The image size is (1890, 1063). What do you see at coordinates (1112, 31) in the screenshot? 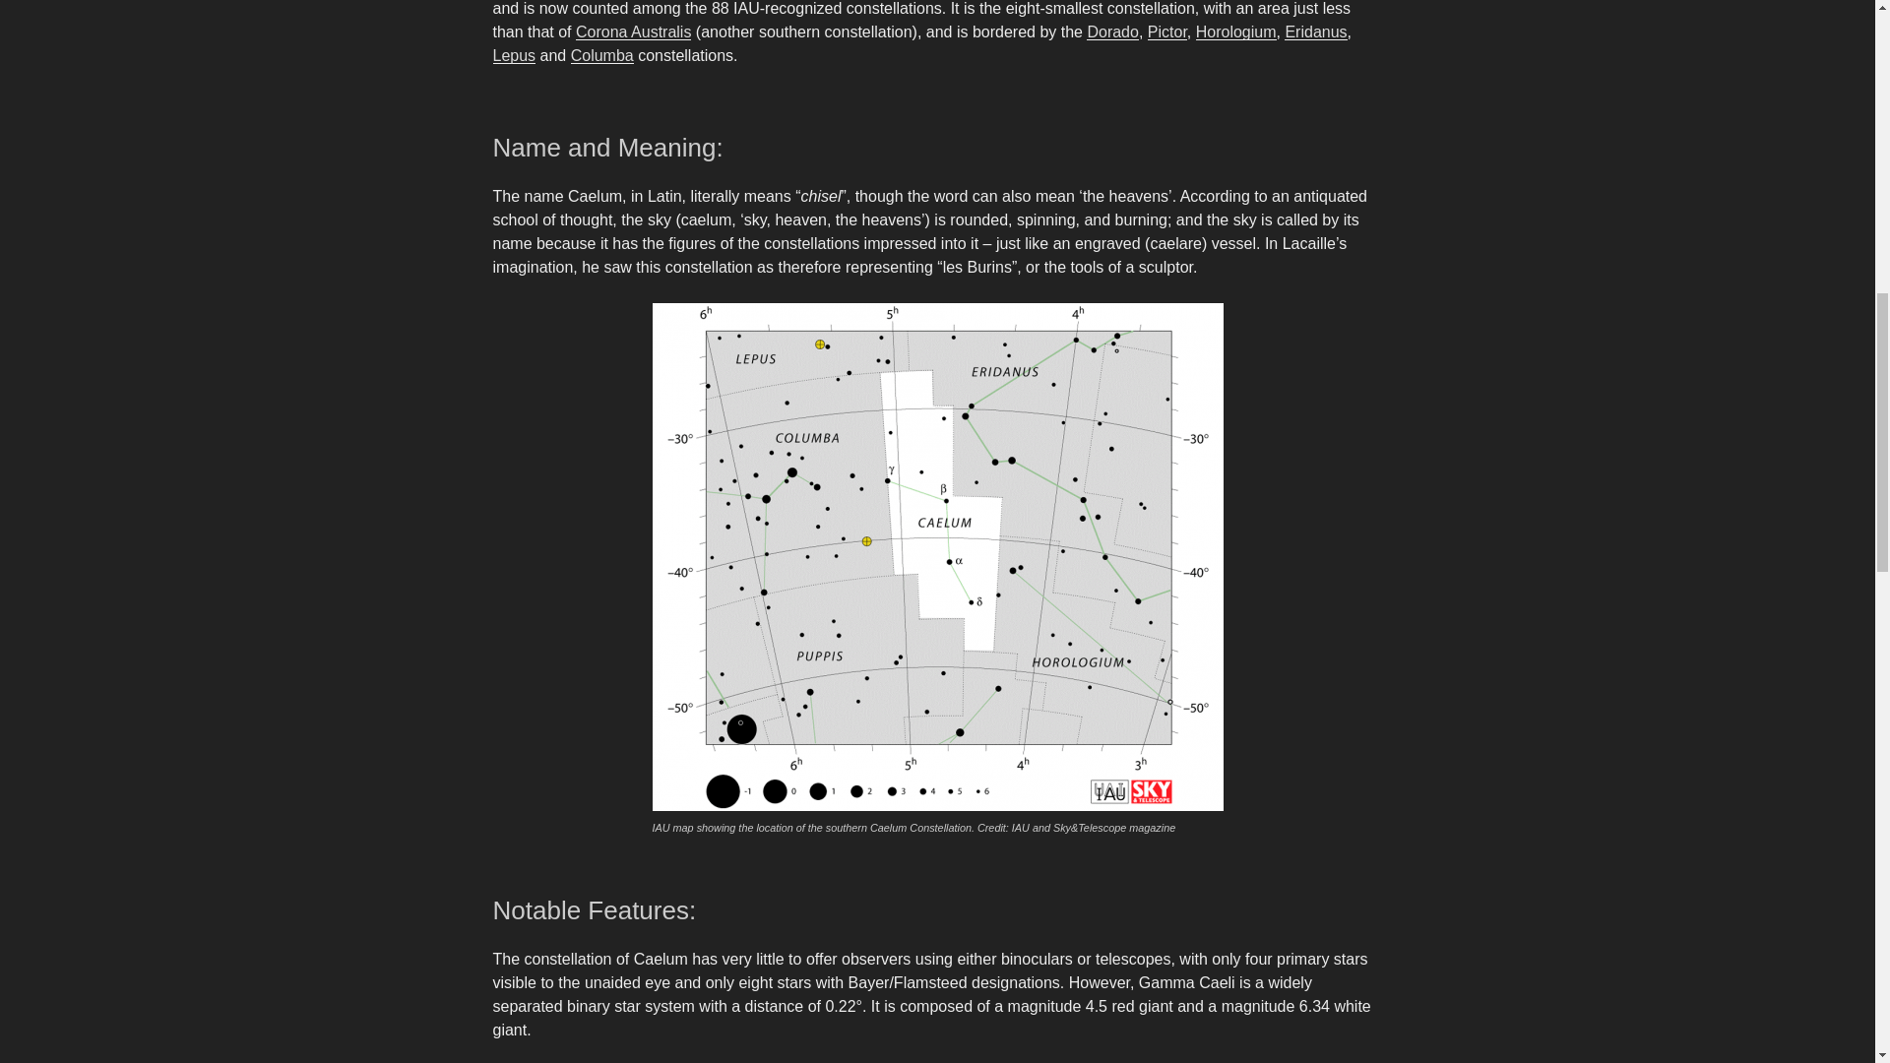
I see `Dorado` at bounding box center [1112, 31].